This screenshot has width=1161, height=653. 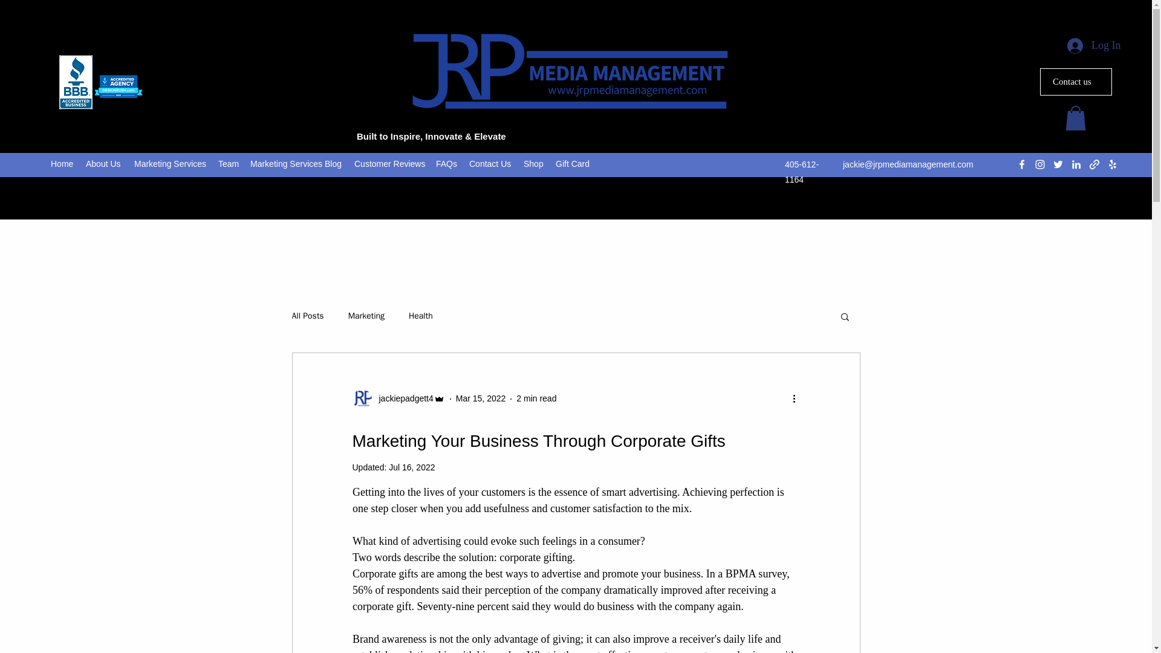 What do you see at coordinates (411, 467) in the screenshot?
I see `Jul 16, 2022` at bounding box center [411, 467].